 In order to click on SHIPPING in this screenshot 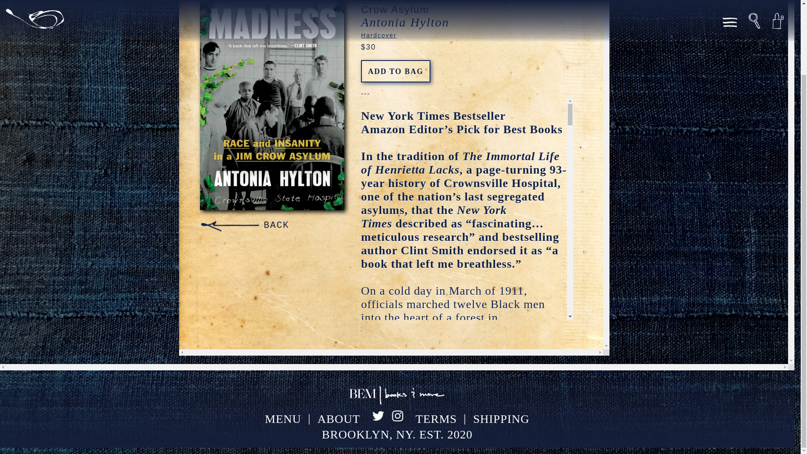, I will do `click(501, 419)`.